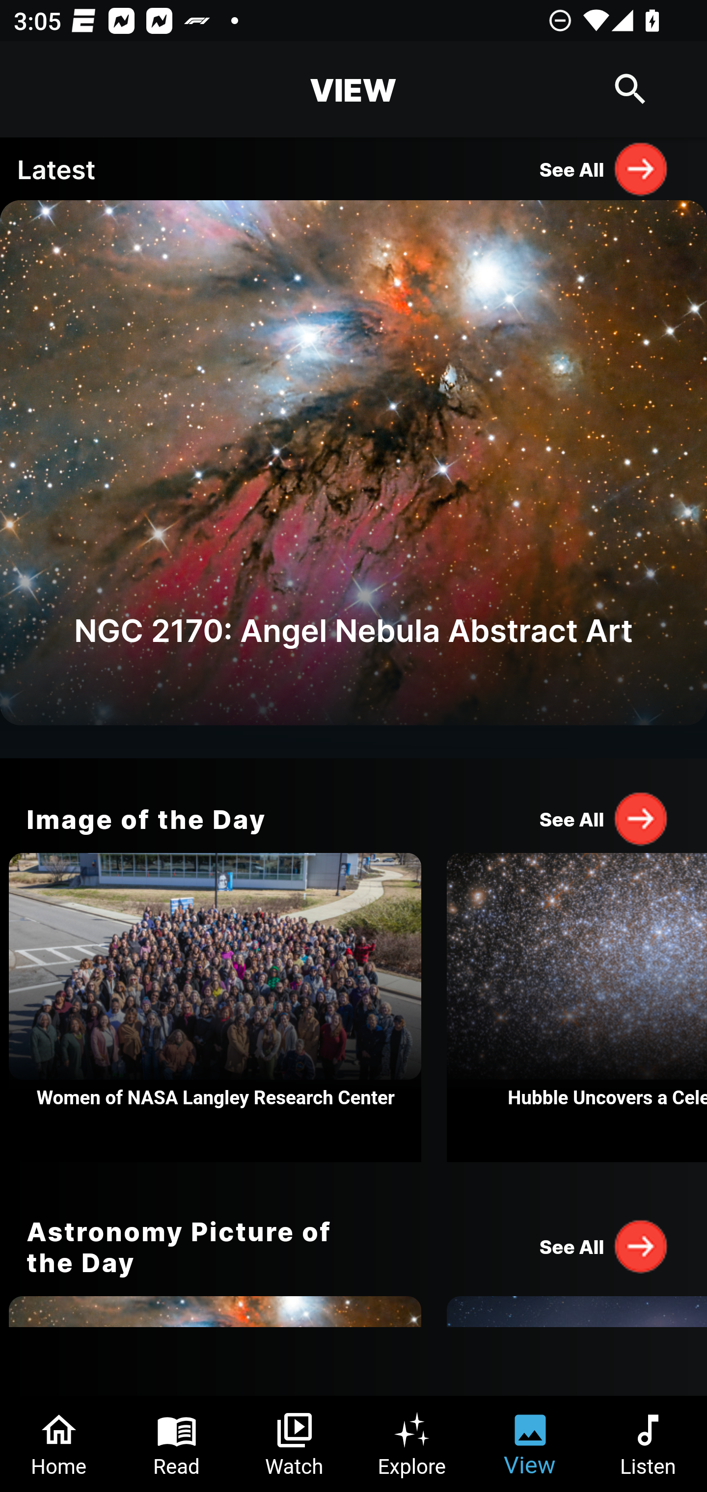  Describe the element at coordinates (59, 1444) in the screenshot. I see `Home
Tab 1 of 6` at that location.